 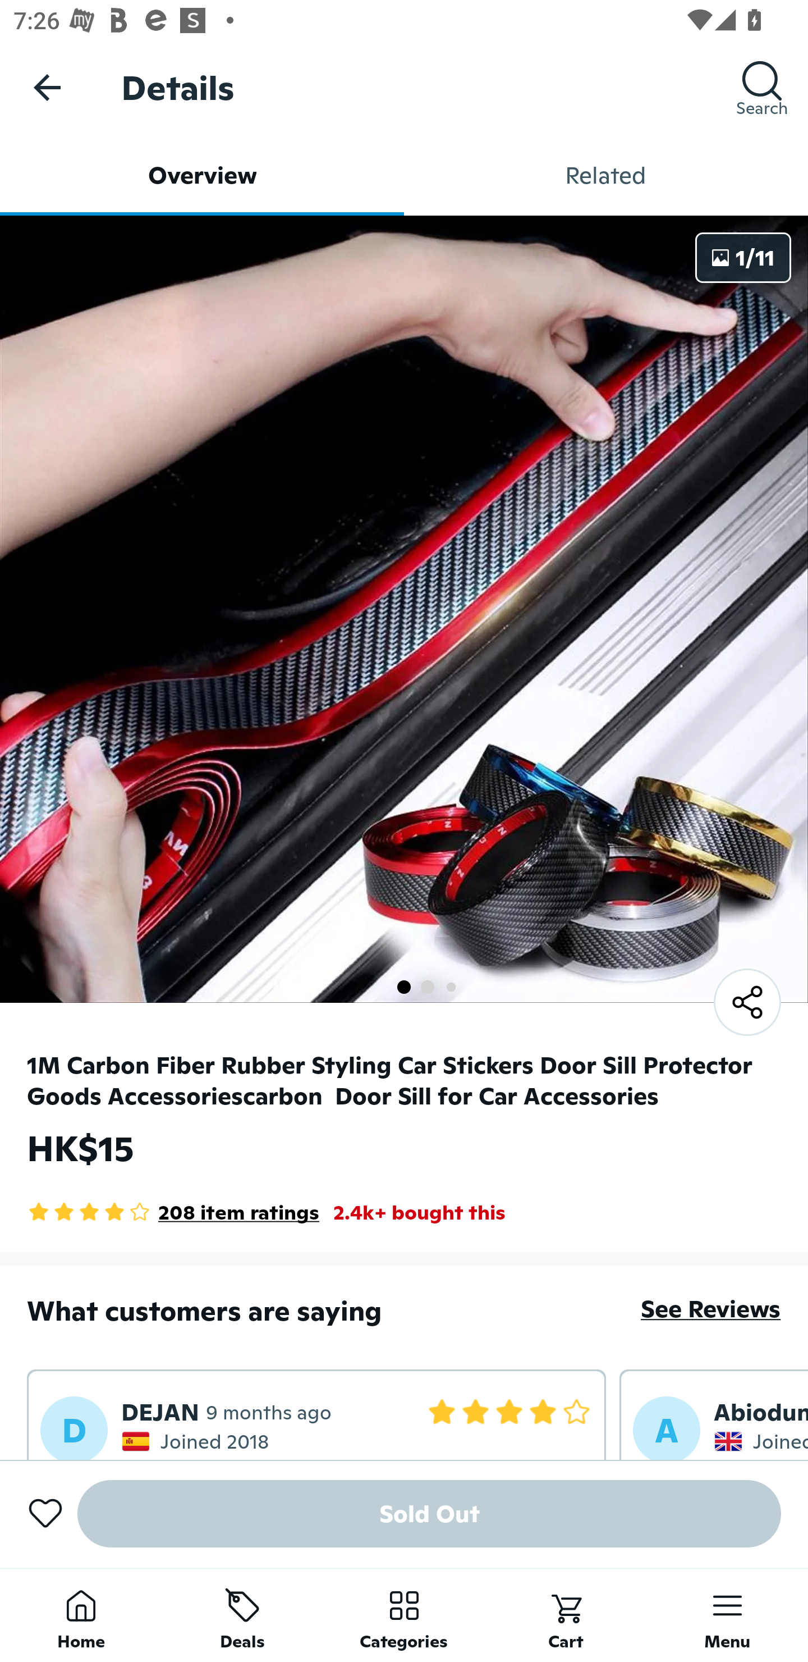 What do you see at coordinates (710, 1308) in the screenshot?
I see `See Reviews` at bounding box center [710, 1308].